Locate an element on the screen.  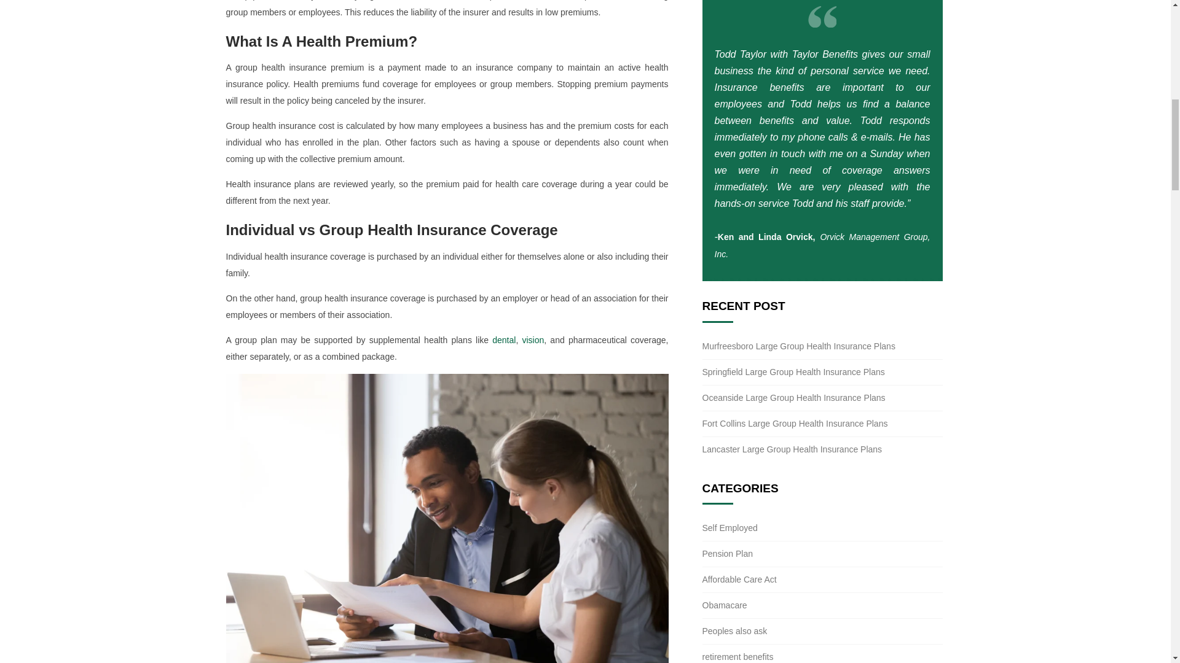
Murfreesboro Large Group Health Insurance Plans is located at coordinates (798, 346).